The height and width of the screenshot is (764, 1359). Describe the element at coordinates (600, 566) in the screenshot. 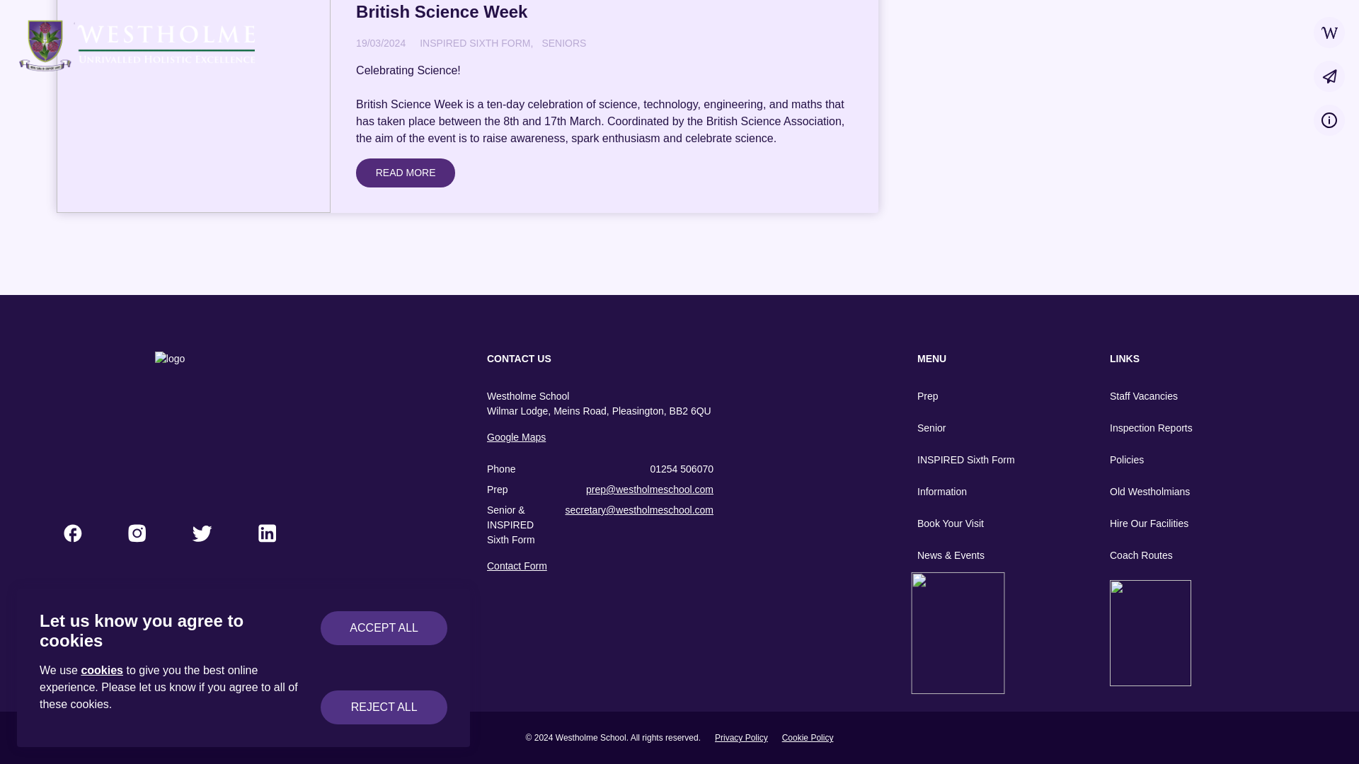

I see `Contact Form` at that location.